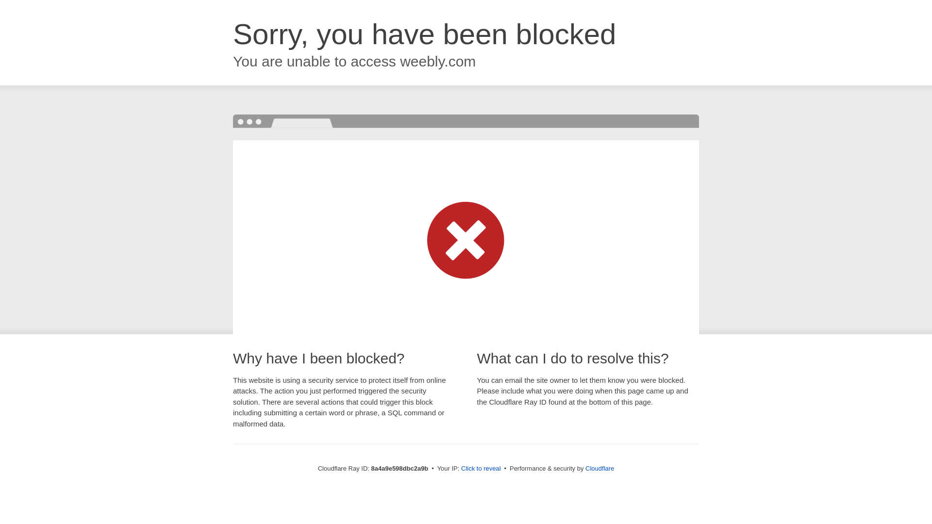 This screenshot has height=524, width=932. Describe the element at coordinates (481, 469) in the screenshot. I see `Click to reveal` at that location.